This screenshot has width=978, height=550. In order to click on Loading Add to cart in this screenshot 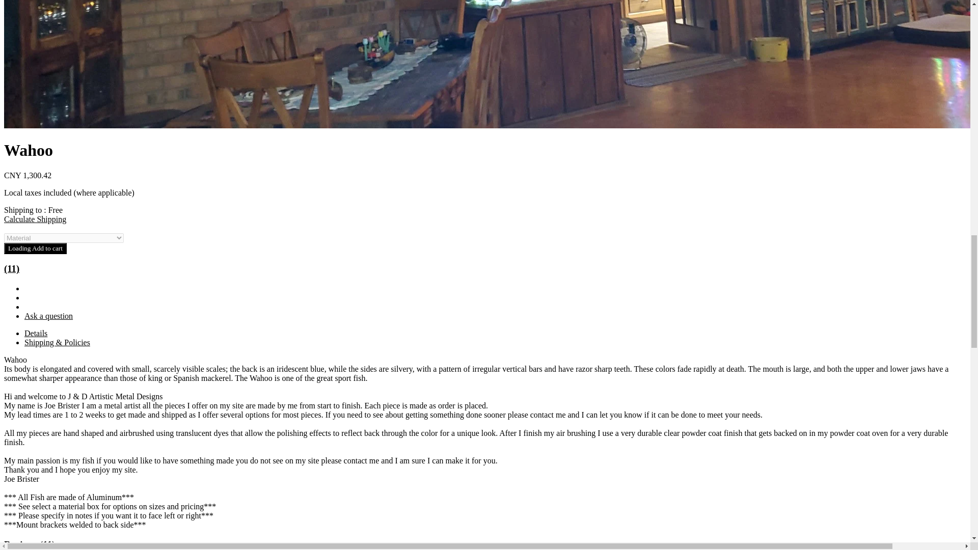, I will do `click(35, 249)`.